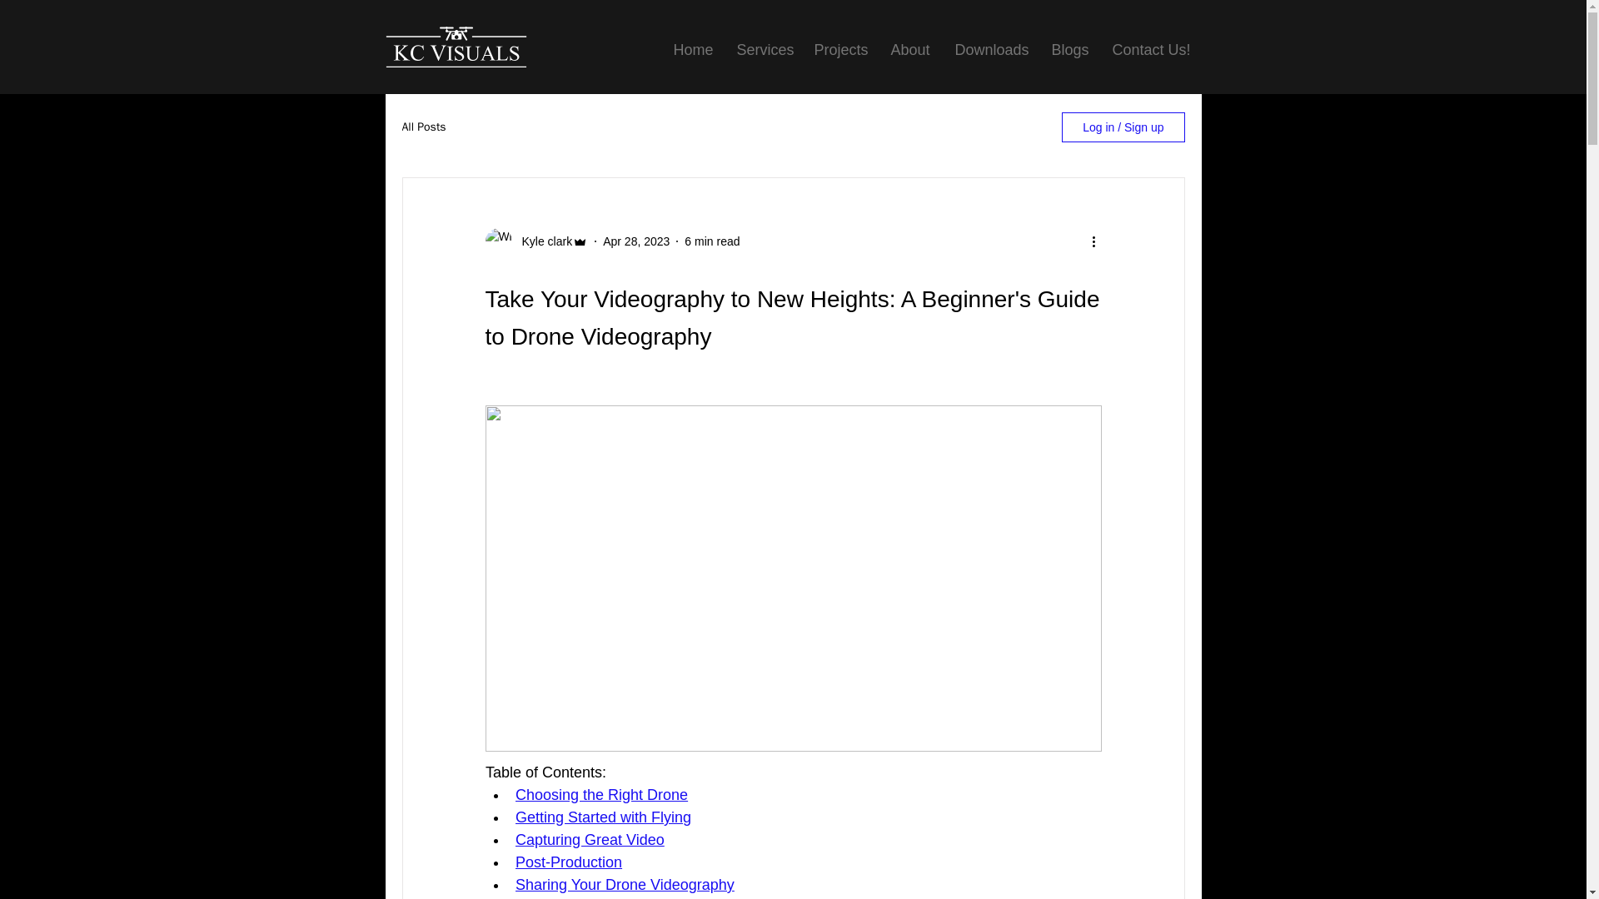  I want to click on All Posts, so click(423, 127).